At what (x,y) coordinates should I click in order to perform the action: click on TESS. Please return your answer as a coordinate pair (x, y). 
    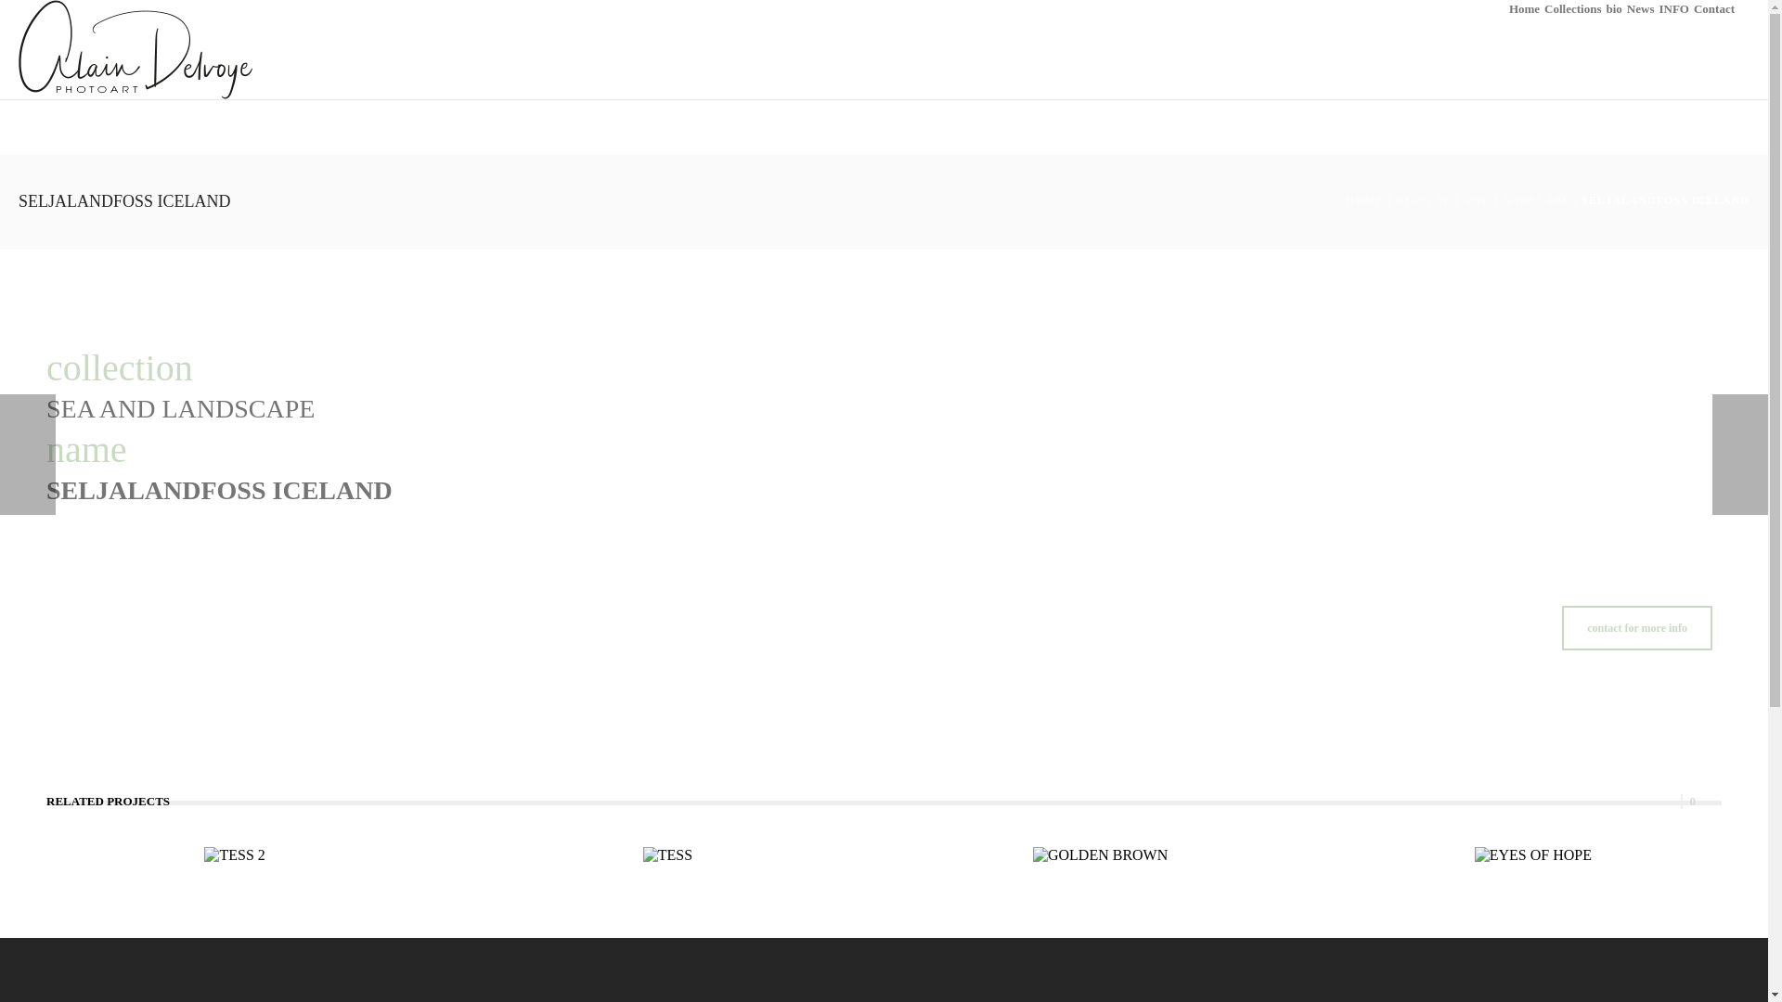
    Looking at the image, I should click on (668, 855).